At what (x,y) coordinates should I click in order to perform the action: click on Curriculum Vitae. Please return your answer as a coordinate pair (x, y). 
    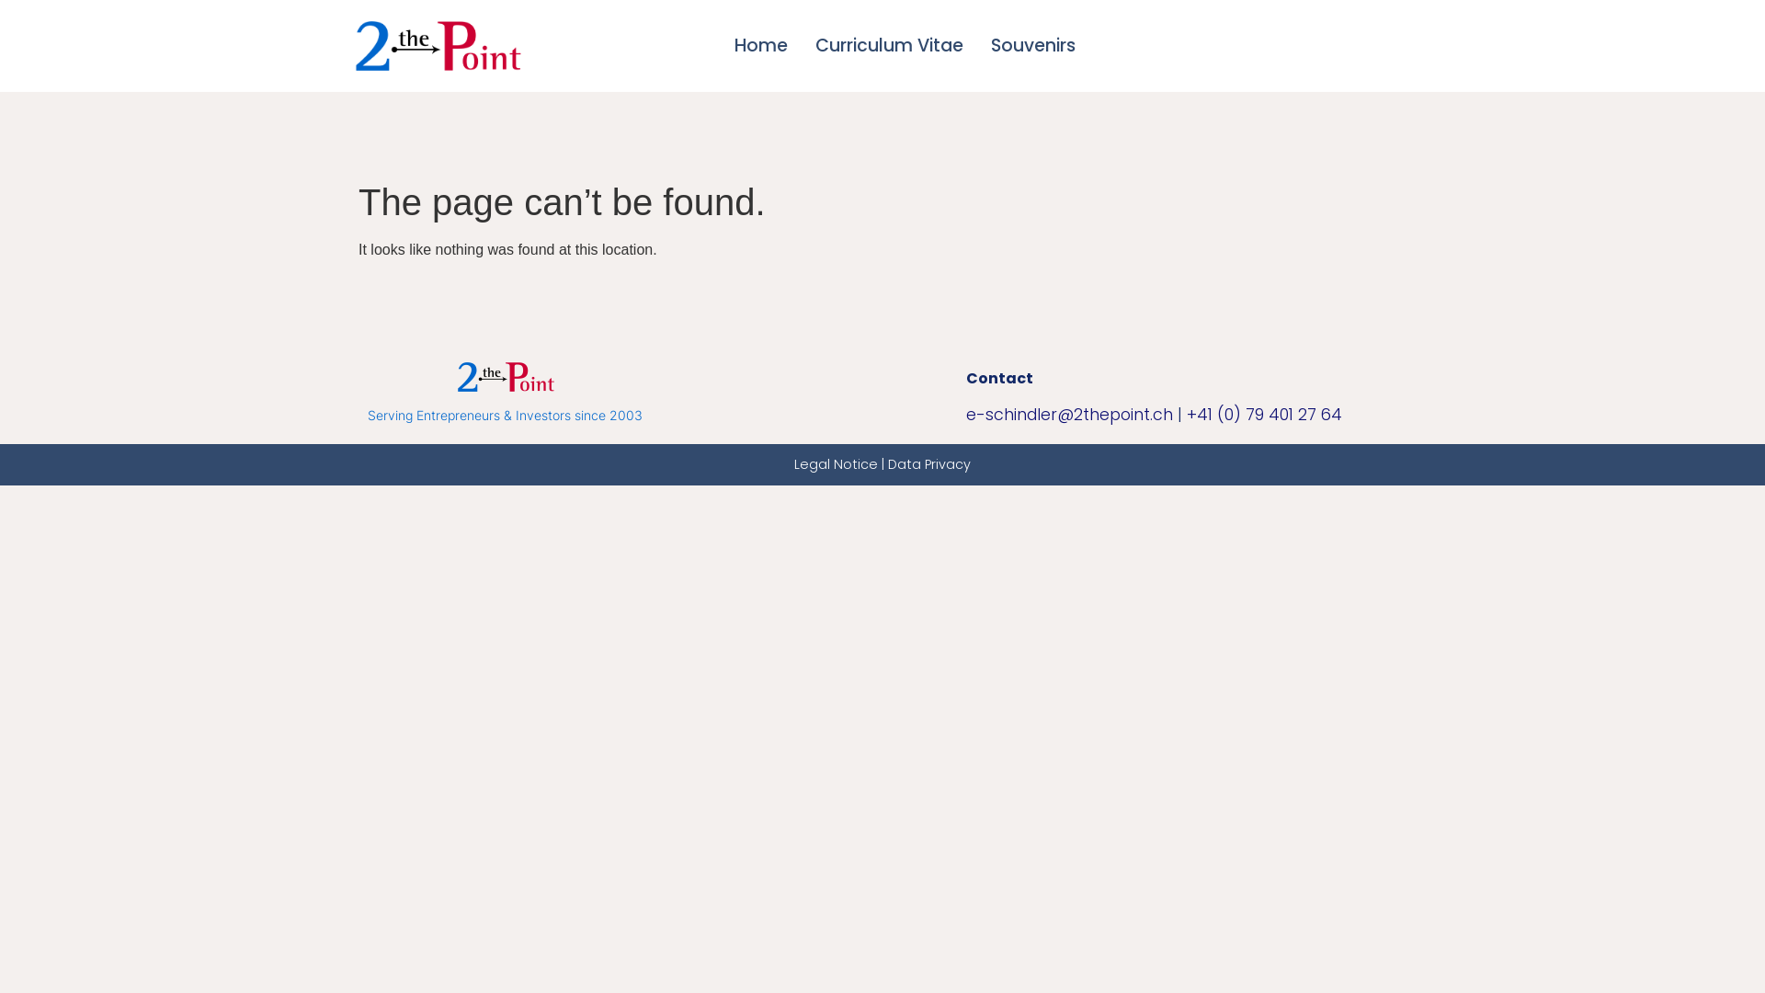
    Looking at the image, I should click on (890, 46).